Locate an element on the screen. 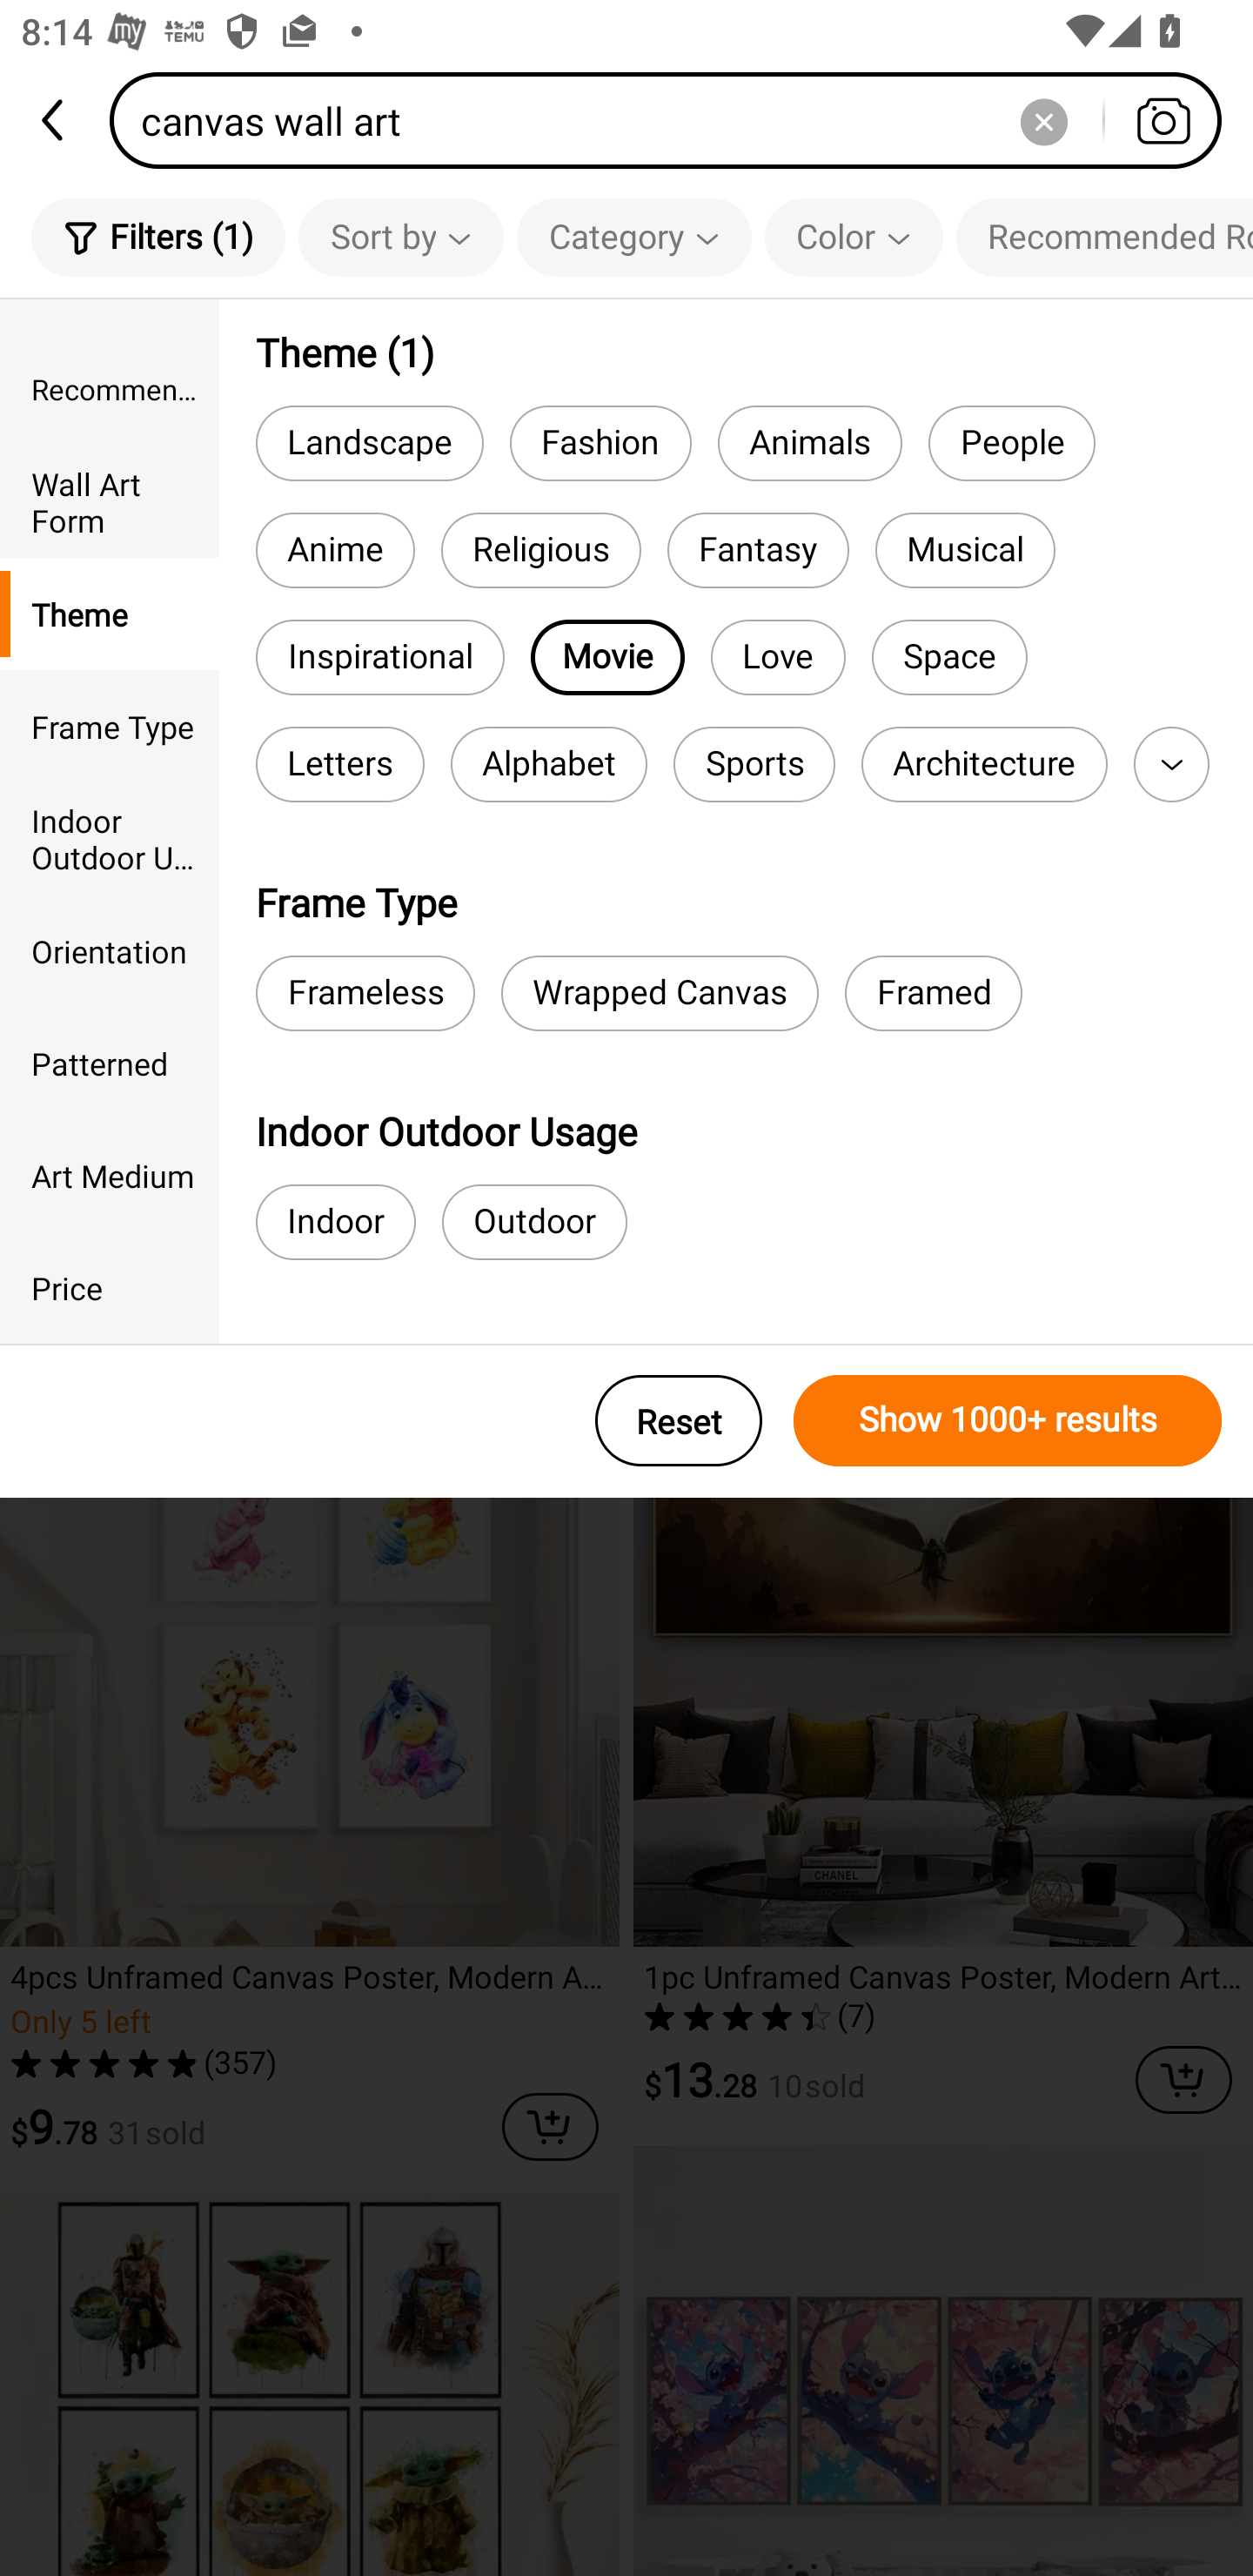 The height and width of the screenshot is (2576, 1253). Outdoor is located at coordinates (534, 1222).